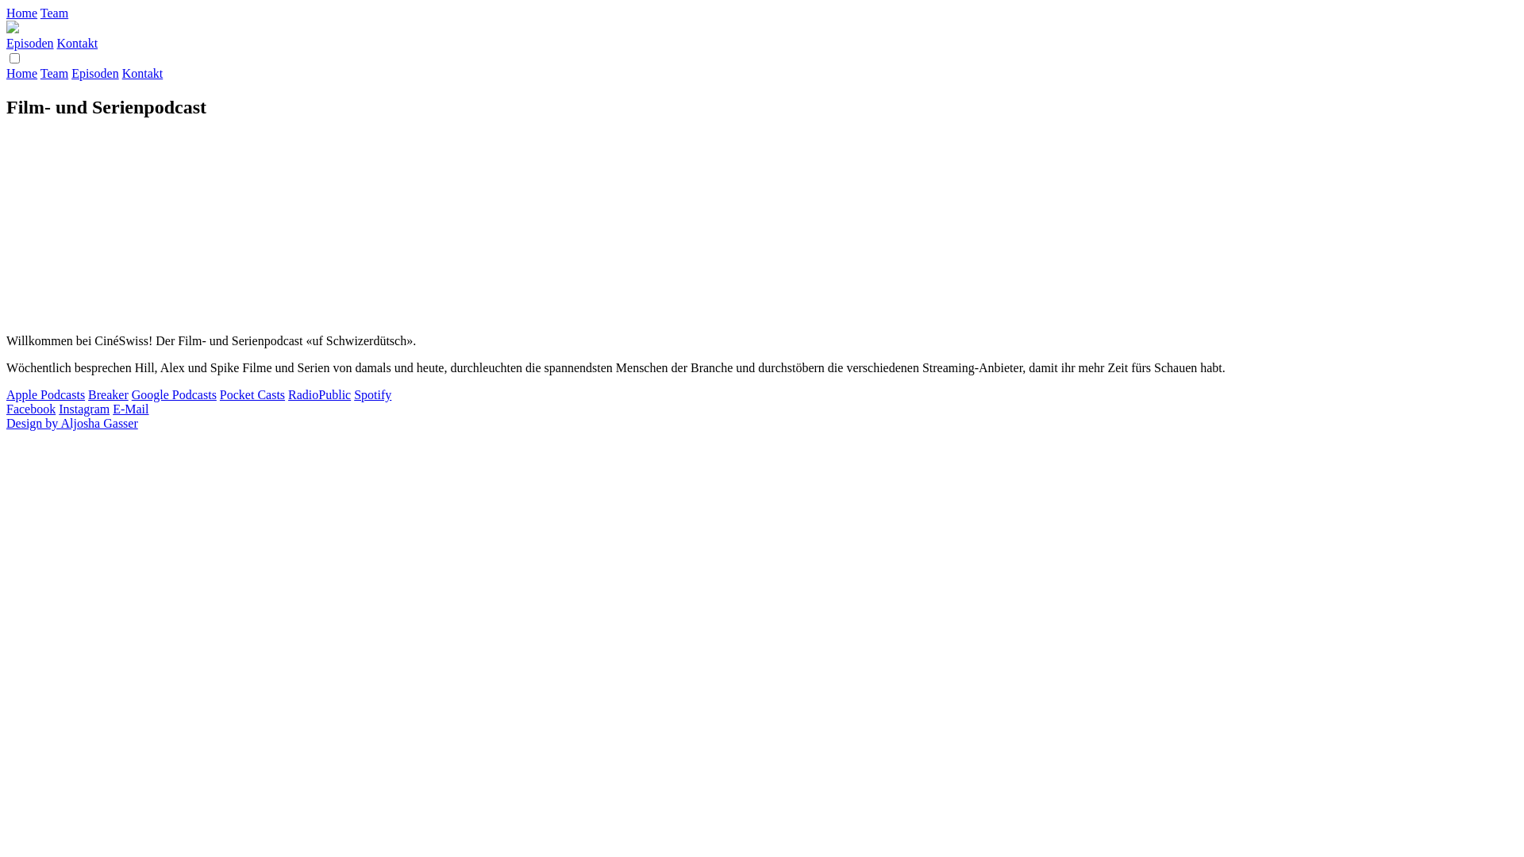 The height and width of the screenshot is (857, 1524). I want to click on Apple Podcasts, so click(46, 395).